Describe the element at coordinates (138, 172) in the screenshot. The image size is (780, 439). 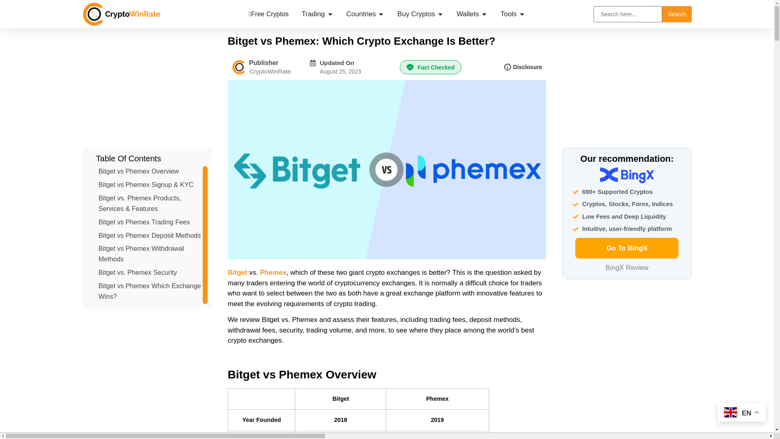
I see `Bitget vs Phemex Overview` at that location.